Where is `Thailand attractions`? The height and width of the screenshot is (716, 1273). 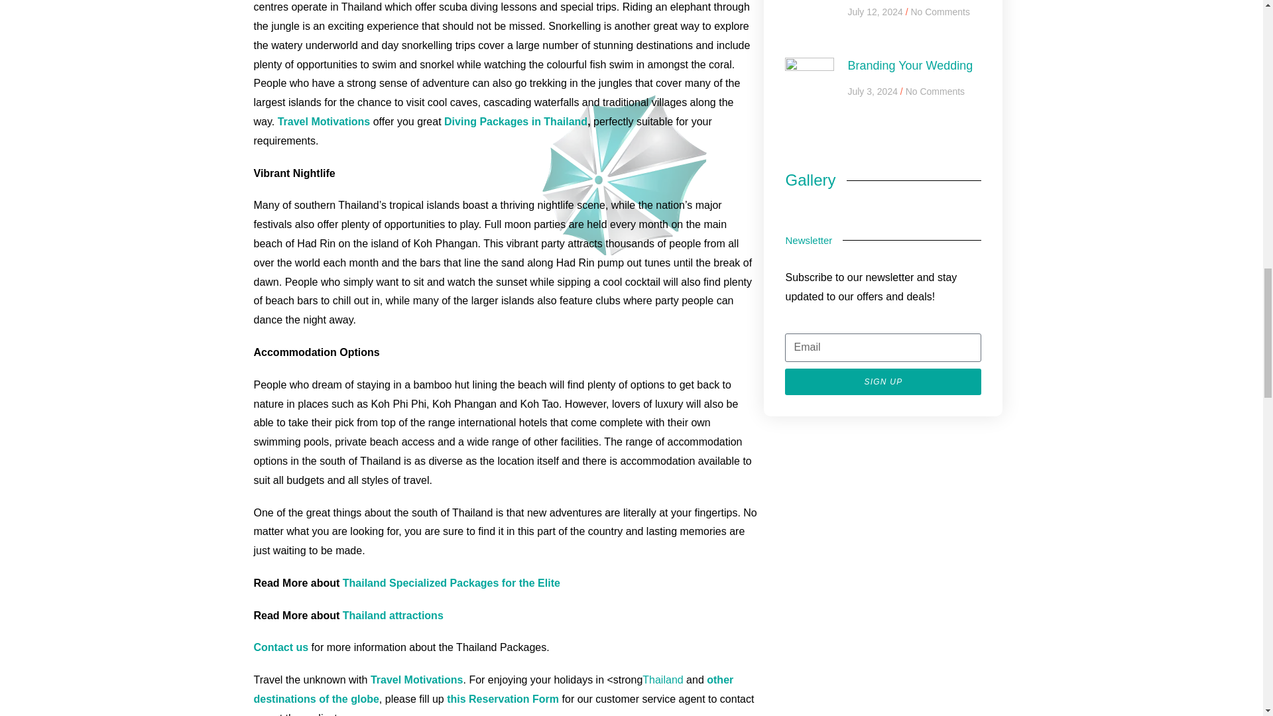 Thailand attractions is located at coordinates (391, 615).